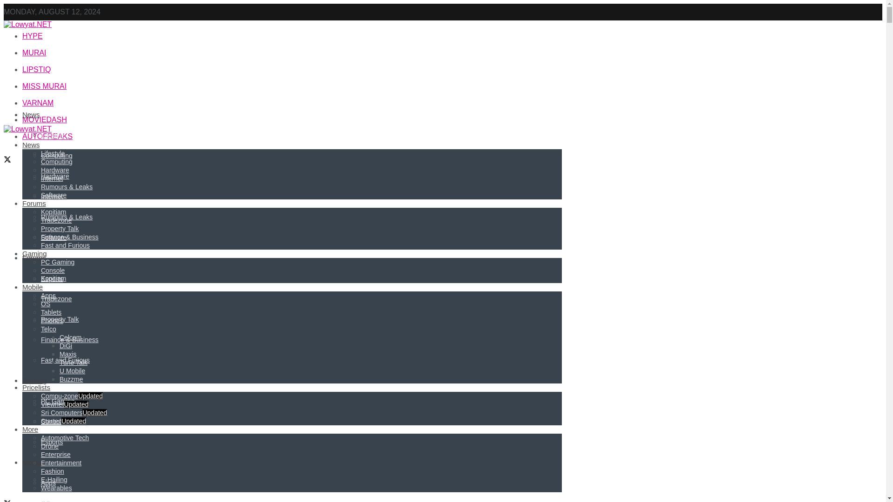  What do you see at coordinates (33, 36) in the screenshot?
I see `HYPE` at bounding box center [33, 36].